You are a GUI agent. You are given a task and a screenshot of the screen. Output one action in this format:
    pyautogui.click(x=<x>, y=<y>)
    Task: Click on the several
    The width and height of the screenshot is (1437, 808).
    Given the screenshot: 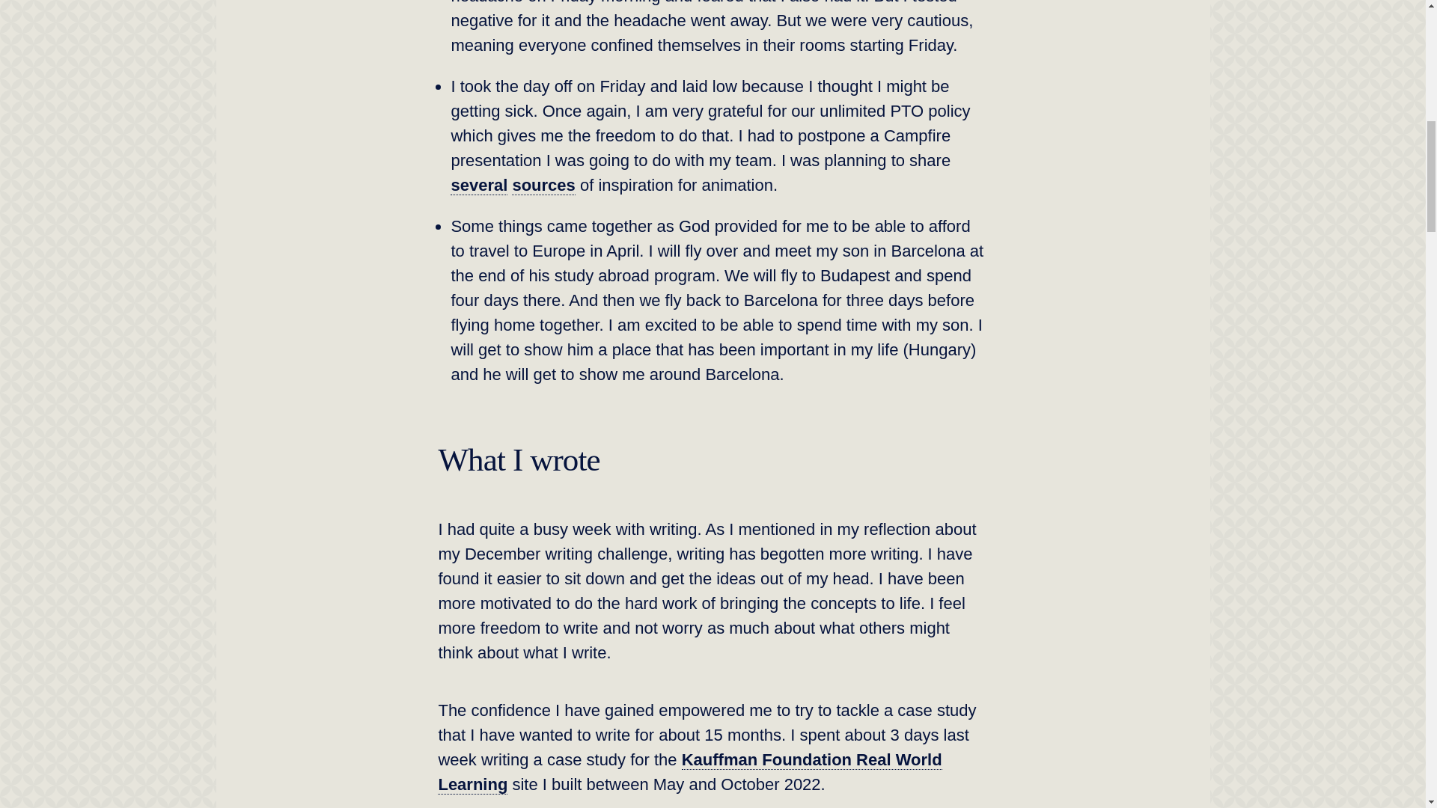 What is the action you would take?
    pyautogui.click(x=479, y=186)
    